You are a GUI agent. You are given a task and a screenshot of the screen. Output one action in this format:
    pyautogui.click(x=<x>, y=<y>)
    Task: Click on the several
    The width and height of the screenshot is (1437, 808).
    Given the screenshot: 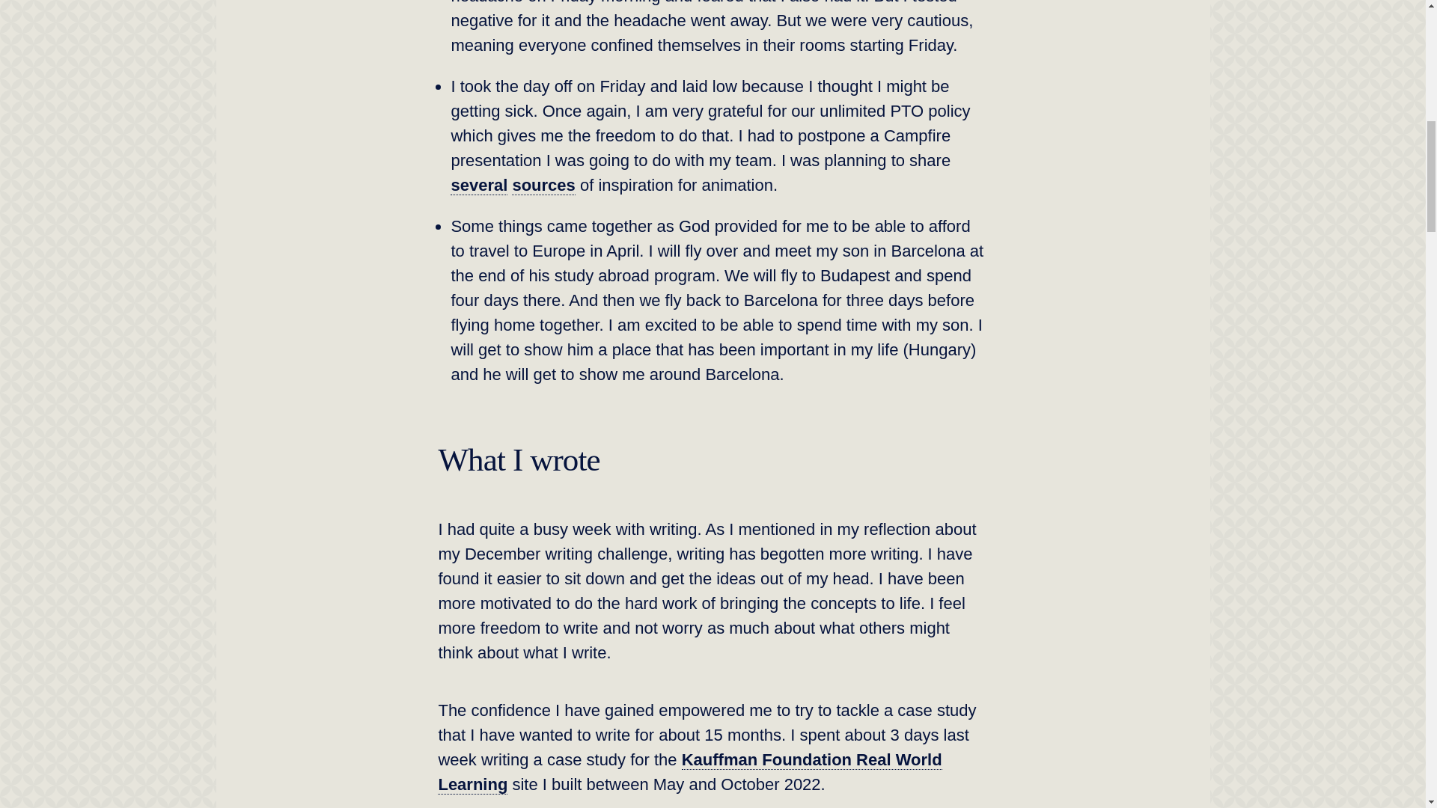 What is the action you would take?
    pyautogui.click(x=479, y=186)
    